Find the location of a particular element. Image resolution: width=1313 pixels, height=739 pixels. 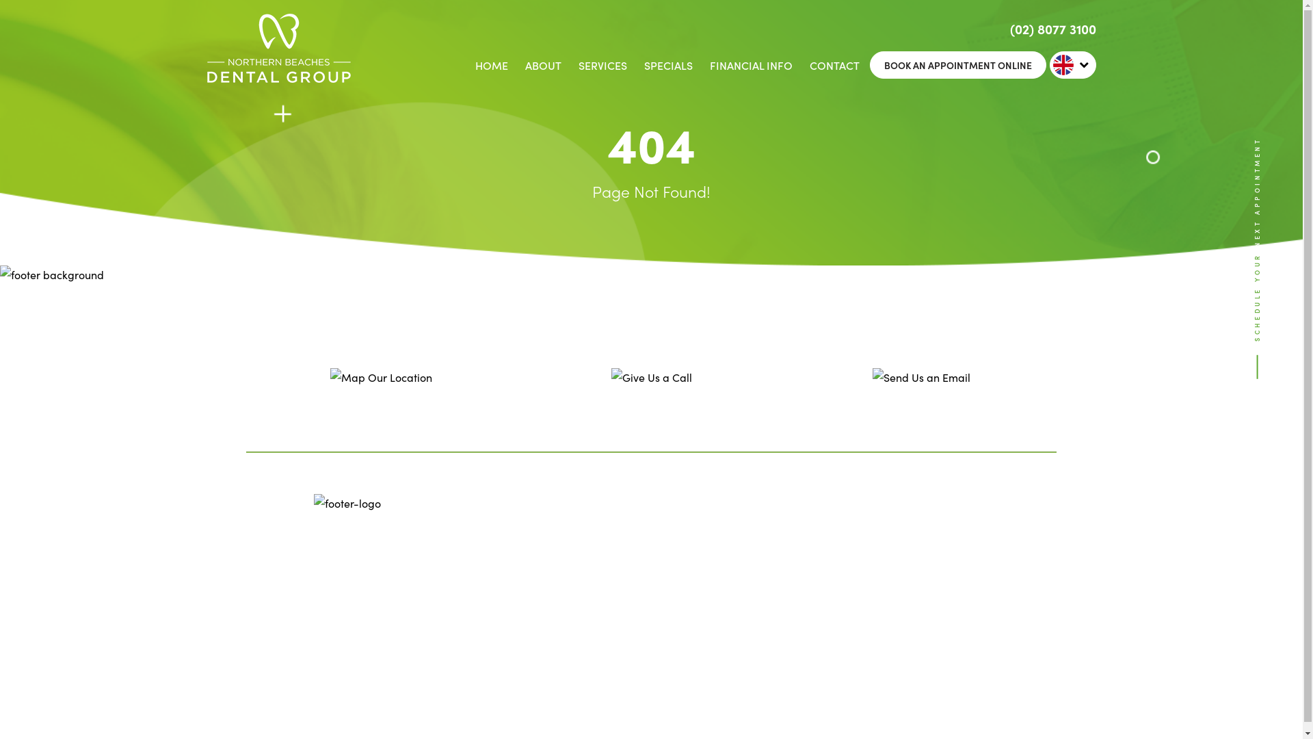

Terms and Conditions is located at coordinates (483, 615).